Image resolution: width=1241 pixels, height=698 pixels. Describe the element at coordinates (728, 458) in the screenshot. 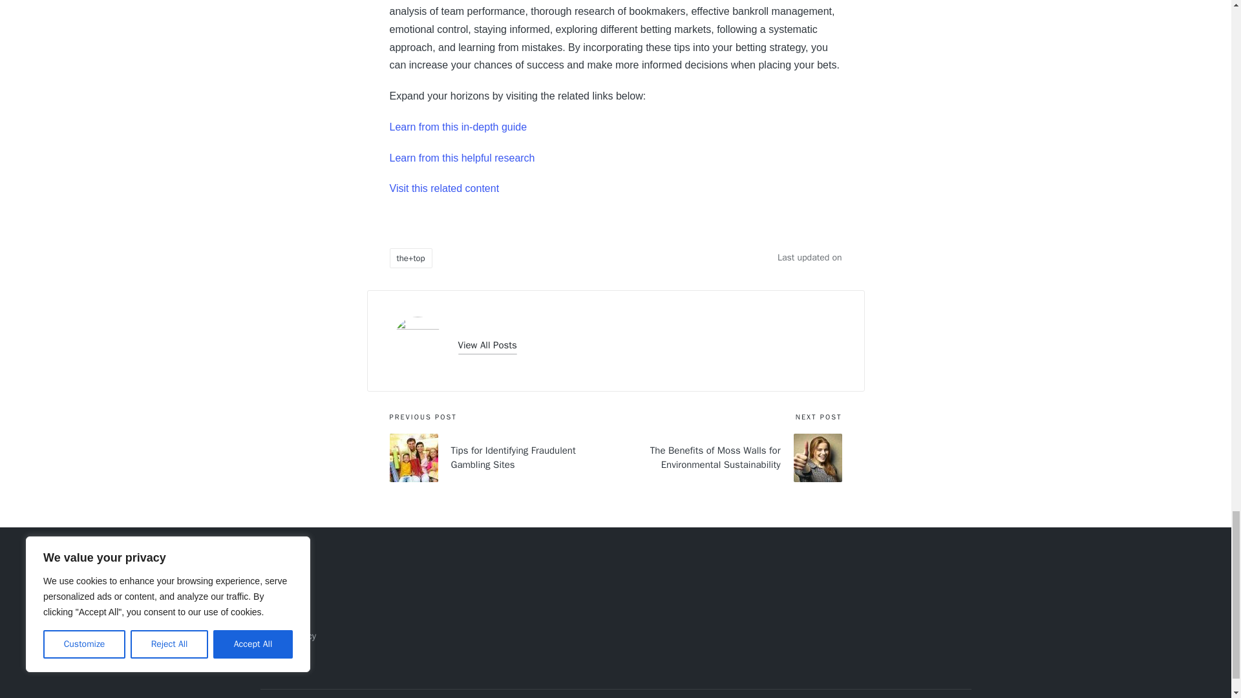

I see `The Benefits of Moss Walls for Environmental Sustainability` at that location.